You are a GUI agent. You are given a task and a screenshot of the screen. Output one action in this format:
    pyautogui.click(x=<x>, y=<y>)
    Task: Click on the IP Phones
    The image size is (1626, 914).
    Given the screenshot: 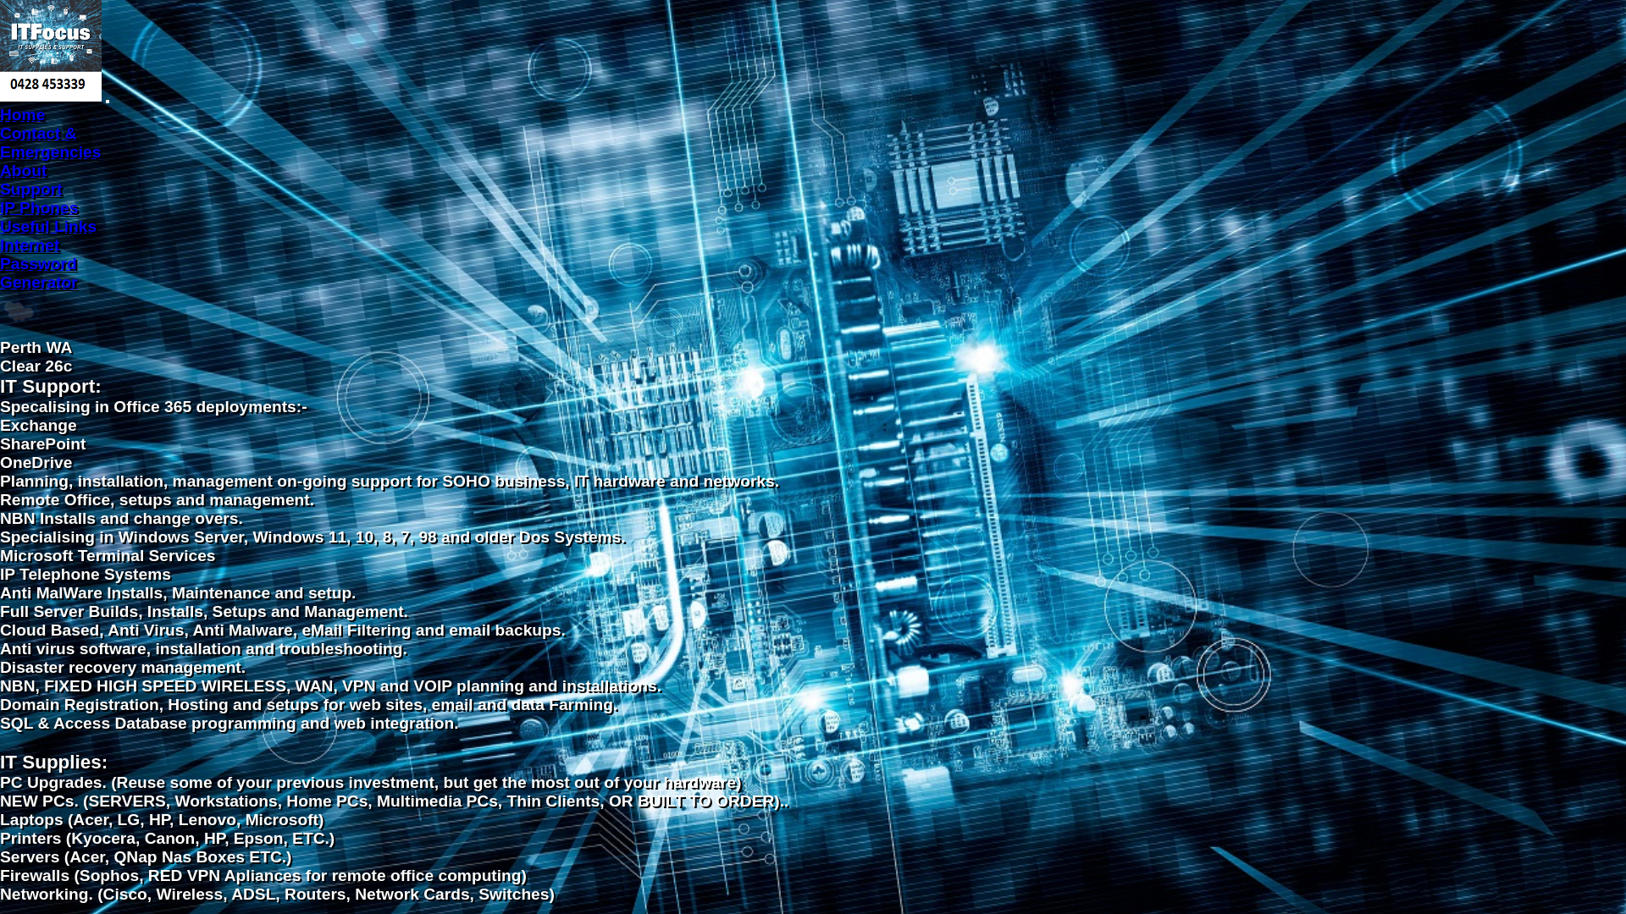 What is the action you would take?
    pyautogui.click(x=39, y=208)
    